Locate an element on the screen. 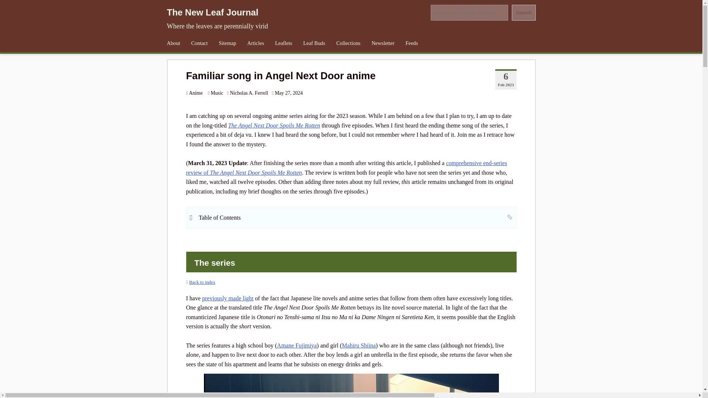 The width and height of the screenshot is (708, 398). Leaf Buds is located at coordinates (314, 43).